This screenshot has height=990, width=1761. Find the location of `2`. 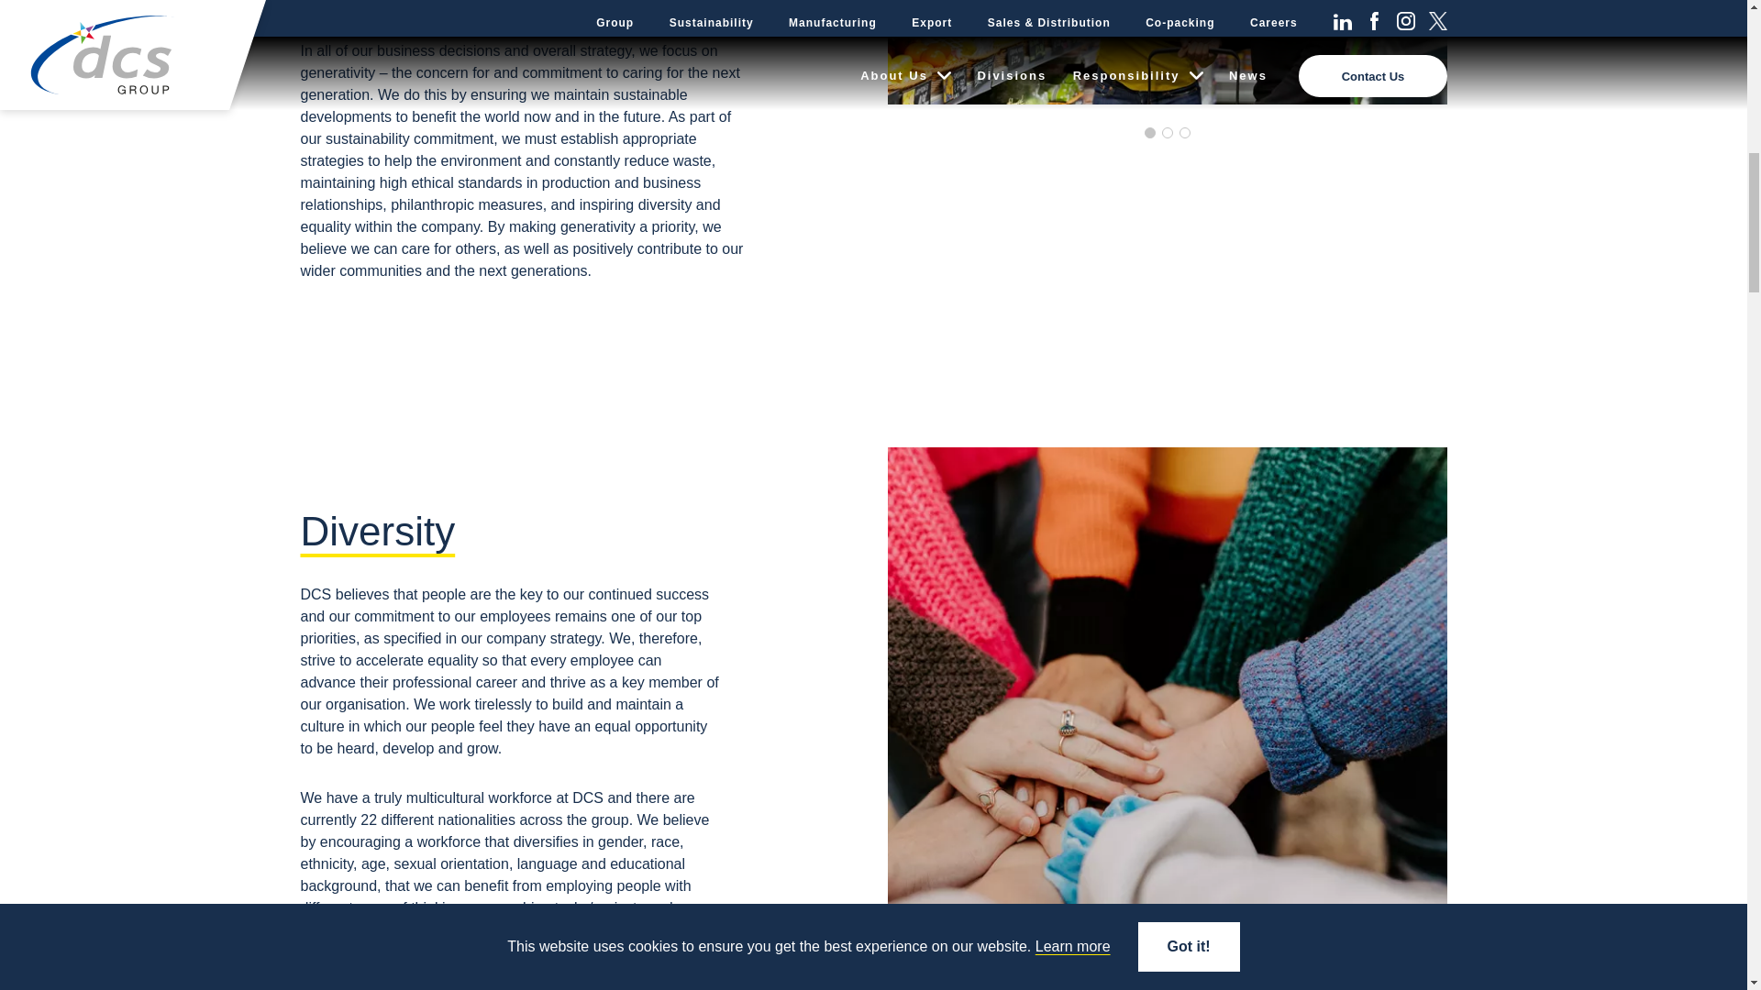

2 is located at coordinates (1167, 133).